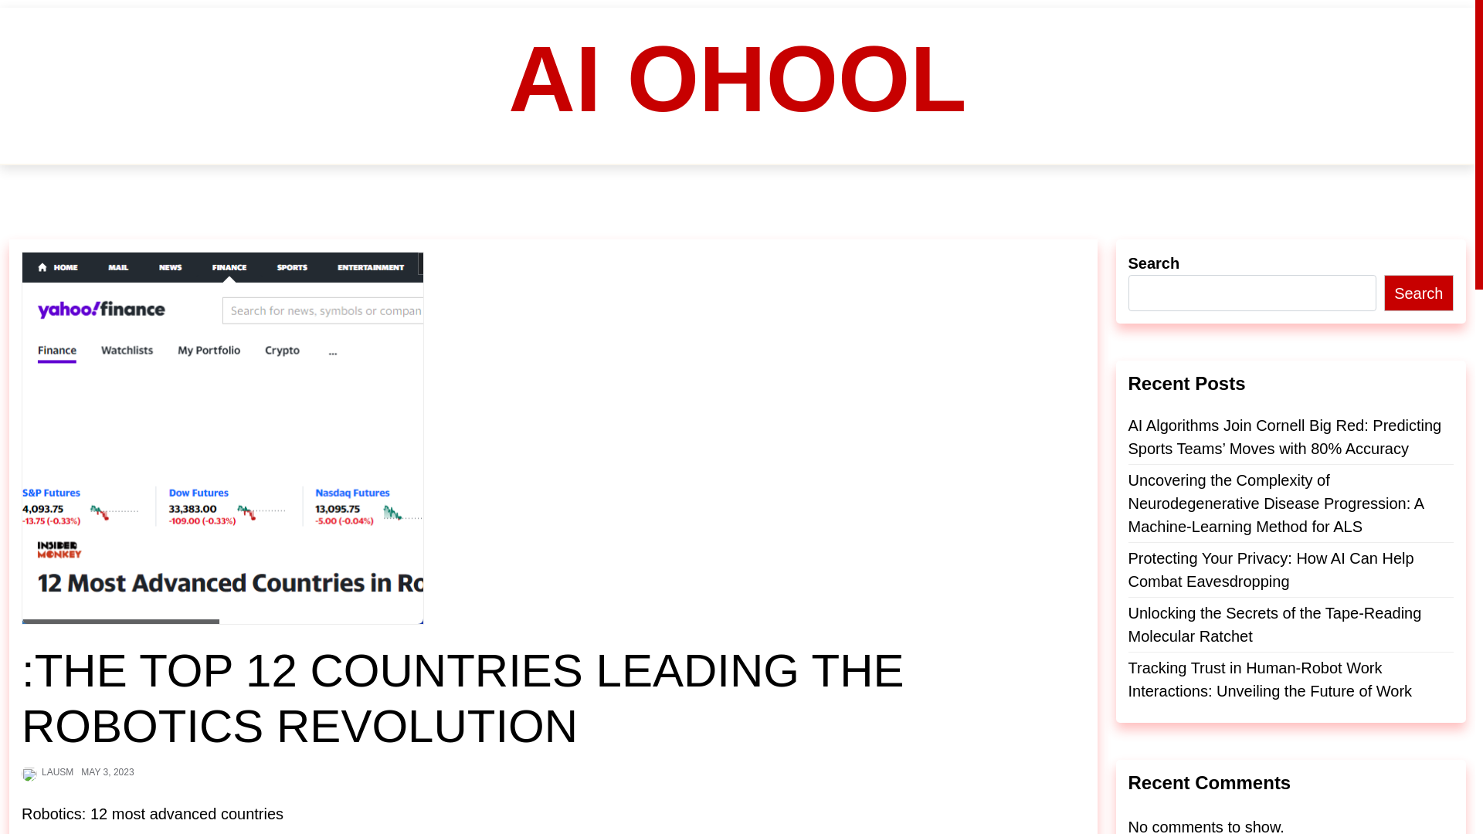  What do you see at coordinates (1418, 293) in the screenshot?
I see `Search` at bounding box center [1418, 293].